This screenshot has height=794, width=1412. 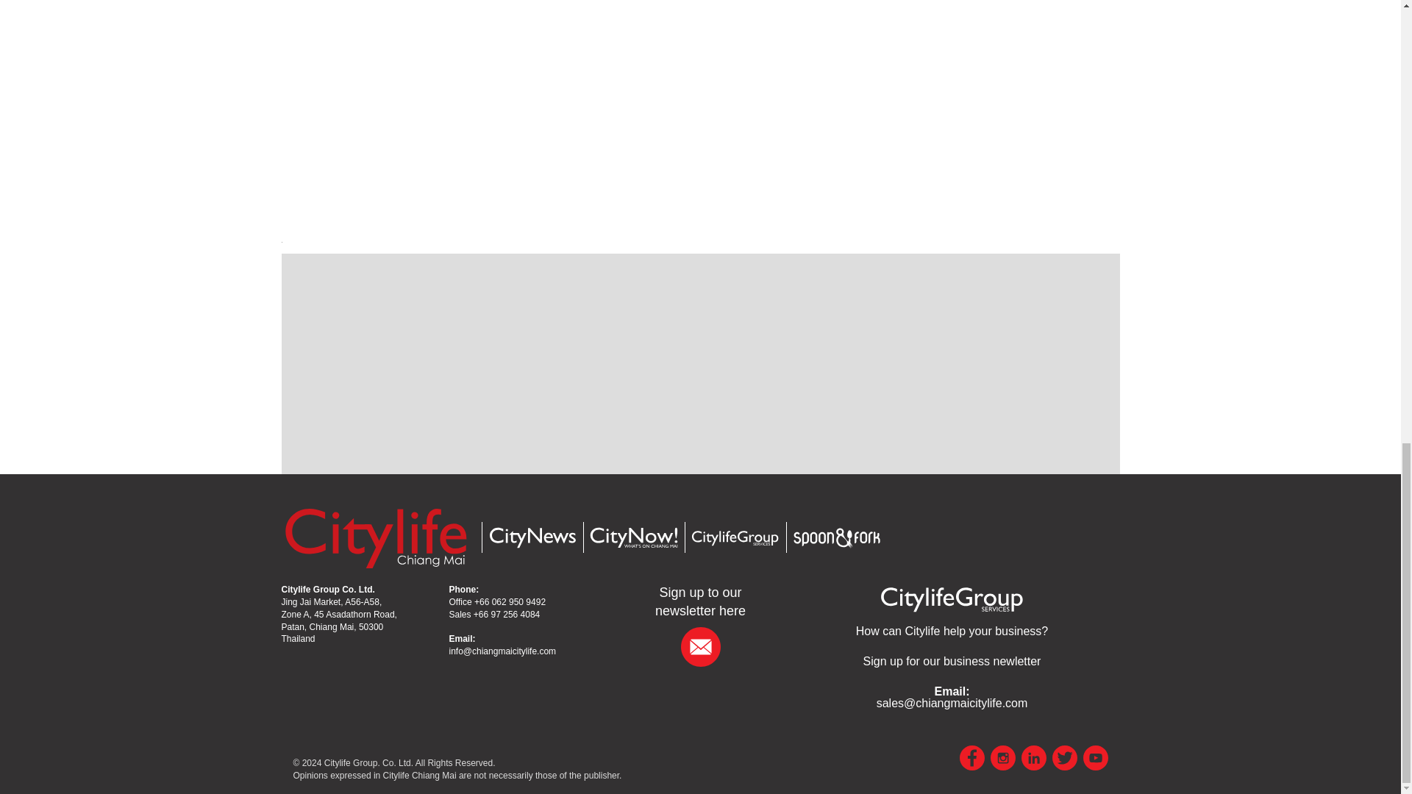 What do you see at coordinates (952, 598) in the screenshot?
I see `Citylife Group Services` at bounding box center [952, 598].